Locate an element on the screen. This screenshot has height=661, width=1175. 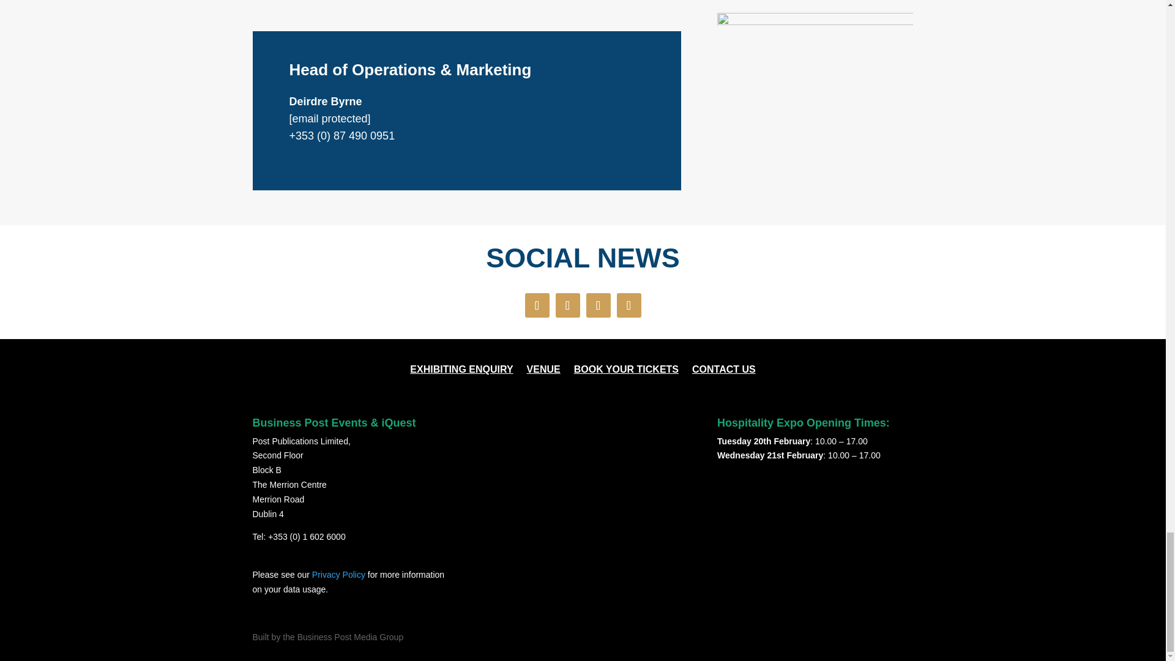
Follow on X is located at coordinates (568, 305).